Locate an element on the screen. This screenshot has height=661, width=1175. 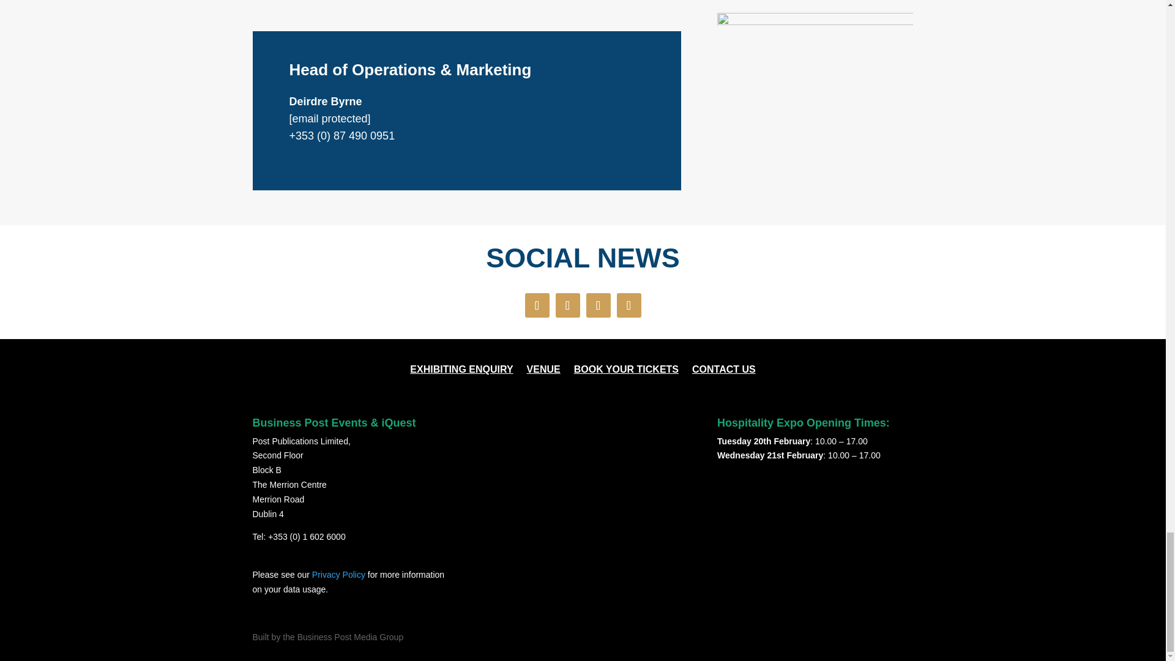
Follow on X is located at coordinates (568, 305).